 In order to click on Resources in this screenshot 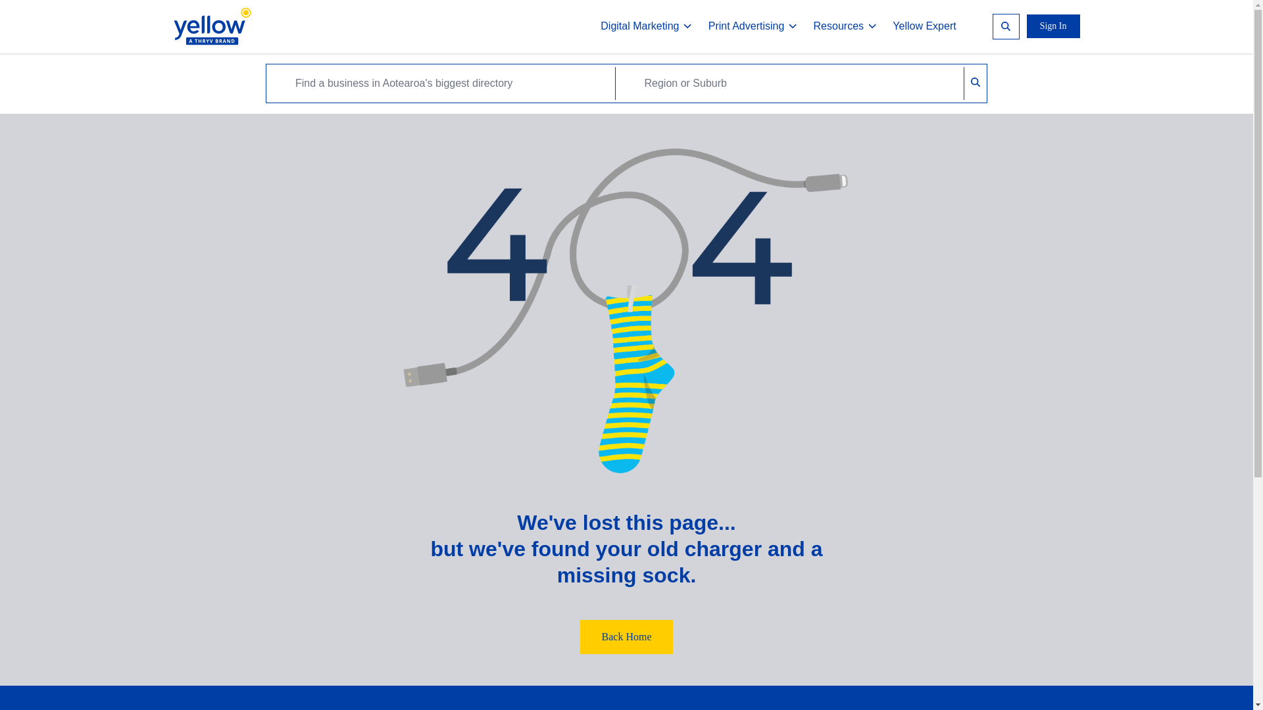, I will do `click(845, 26)`.